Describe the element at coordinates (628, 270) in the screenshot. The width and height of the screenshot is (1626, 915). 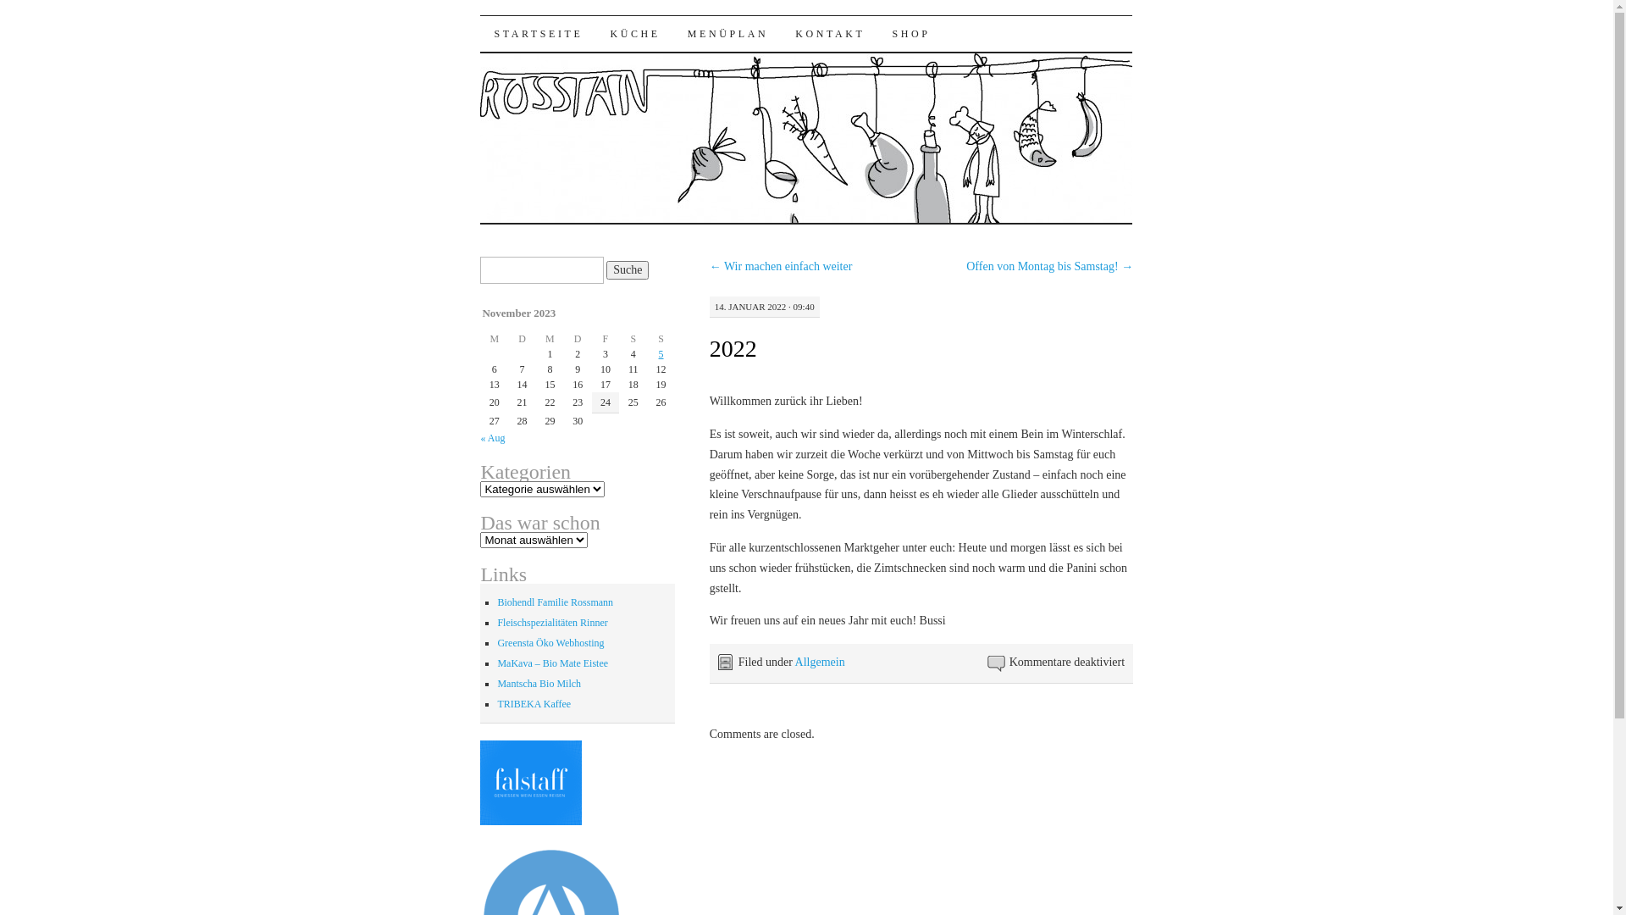
I see `Suche` at that location.